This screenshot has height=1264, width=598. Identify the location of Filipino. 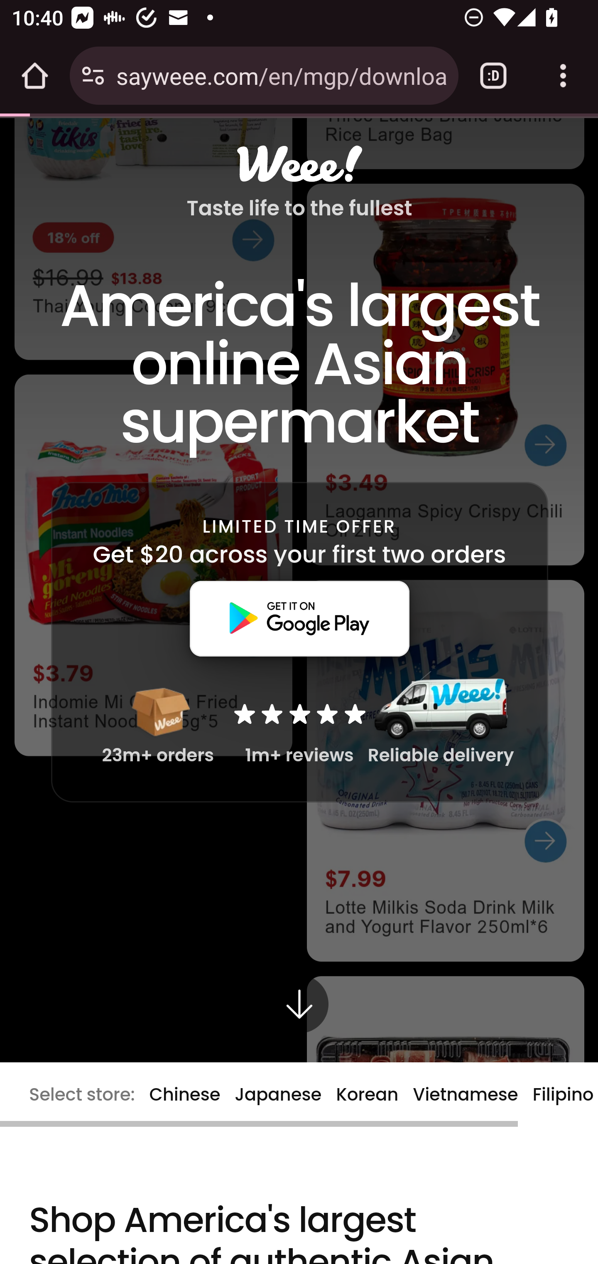
(563, 1094).